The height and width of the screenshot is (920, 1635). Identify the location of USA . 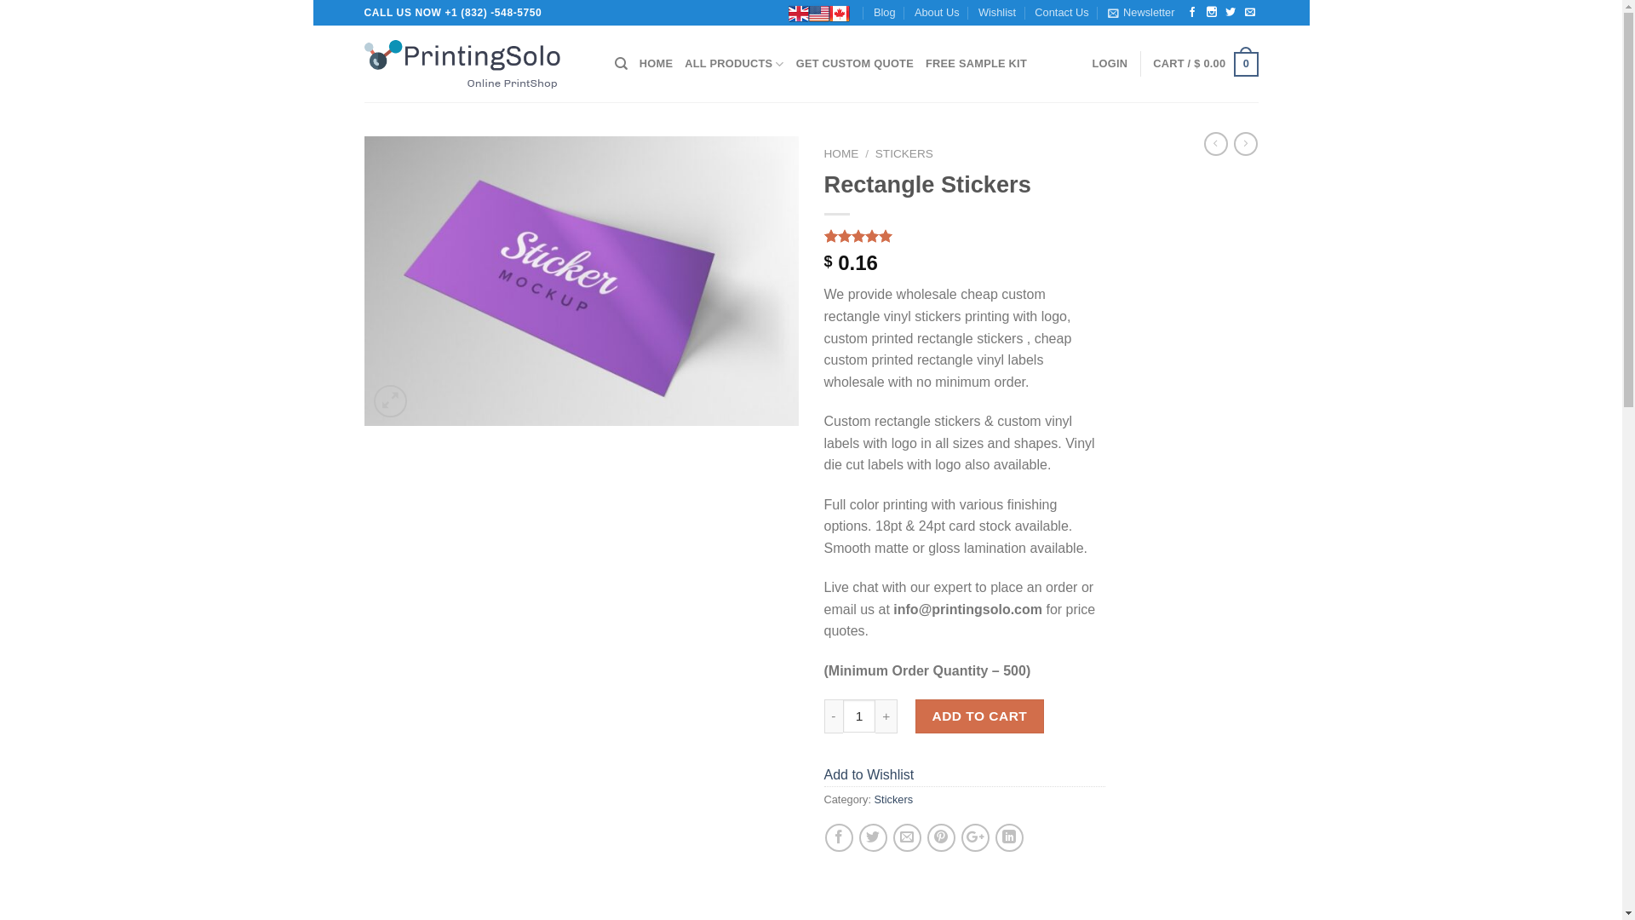
(819, 14).